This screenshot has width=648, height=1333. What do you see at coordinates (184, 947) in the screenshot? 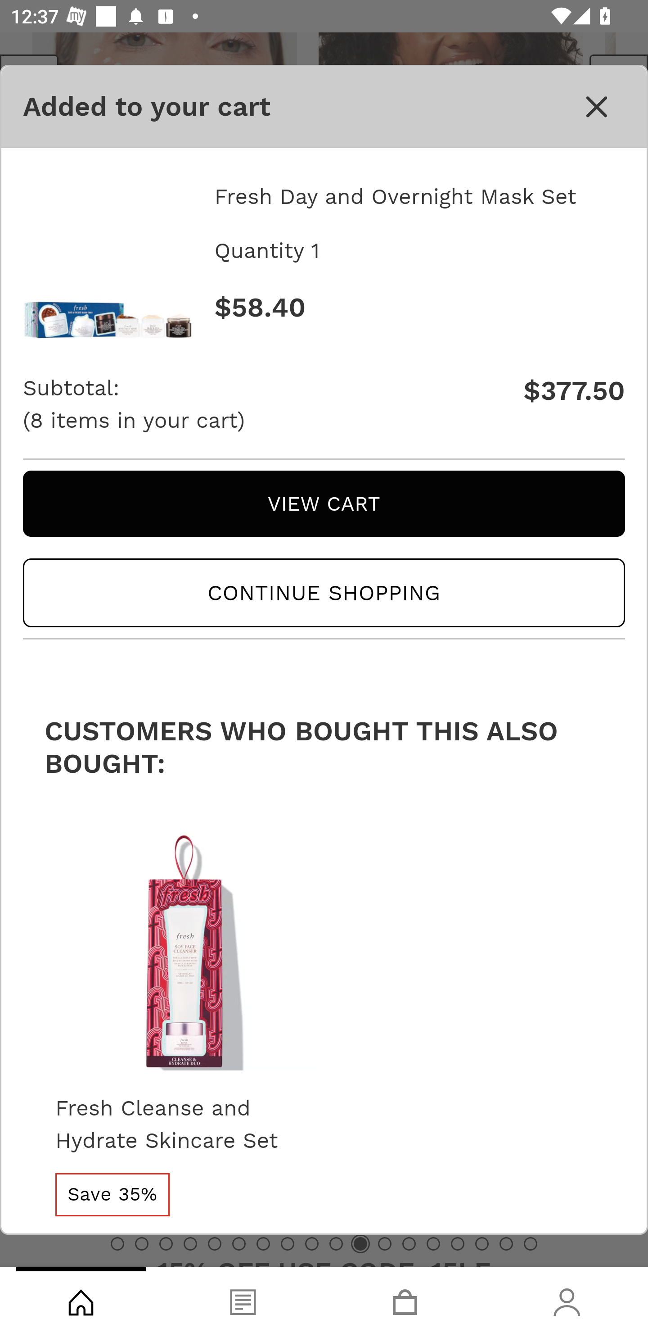
I see `Fresh Cleanse and Hydrate Skincare Set` at bounding box center [184, 947].